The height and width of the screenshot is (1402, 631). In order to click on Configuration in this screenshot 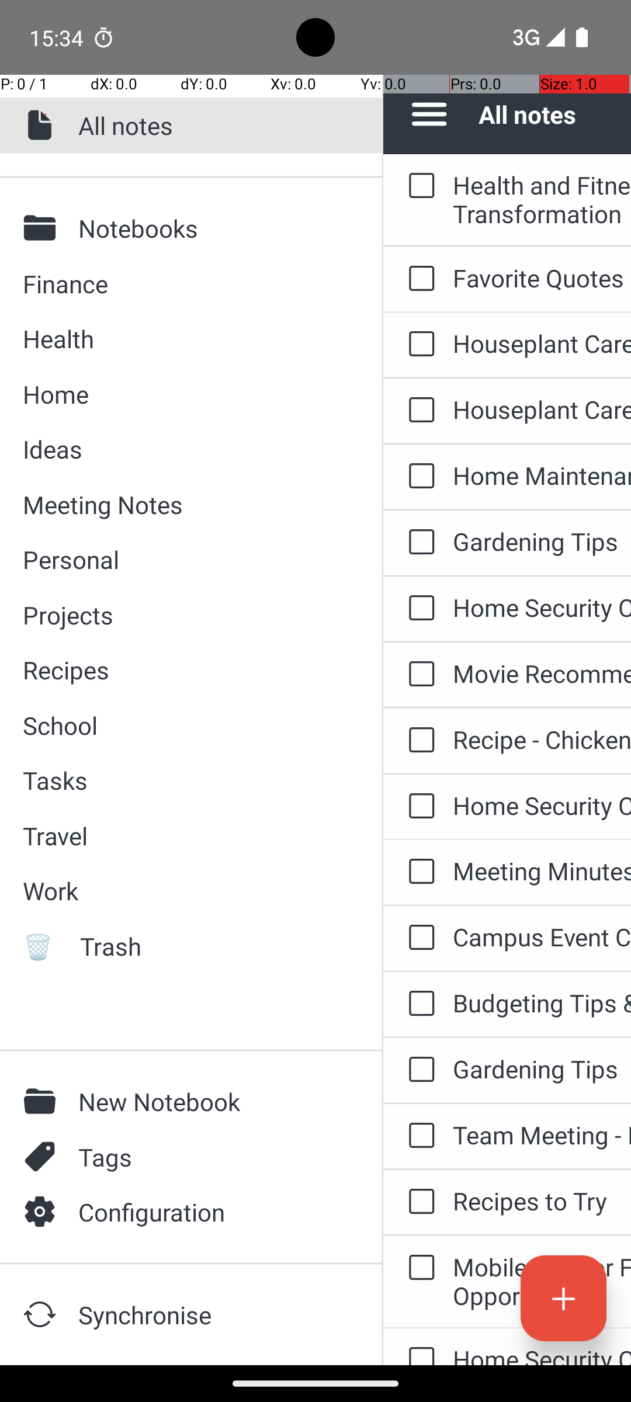, I will do `click(211, 1212)`.